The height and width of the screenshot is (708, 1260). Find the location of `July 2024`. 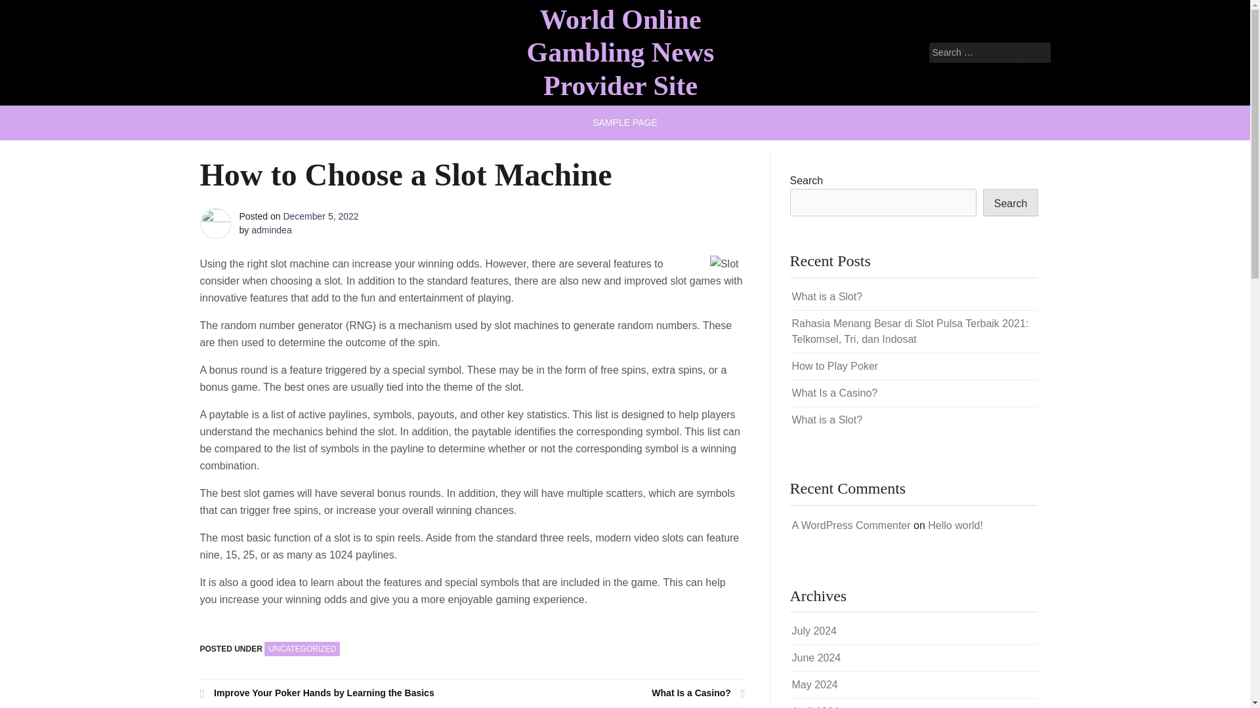

July 2024 is located at coordinates (814, 631).